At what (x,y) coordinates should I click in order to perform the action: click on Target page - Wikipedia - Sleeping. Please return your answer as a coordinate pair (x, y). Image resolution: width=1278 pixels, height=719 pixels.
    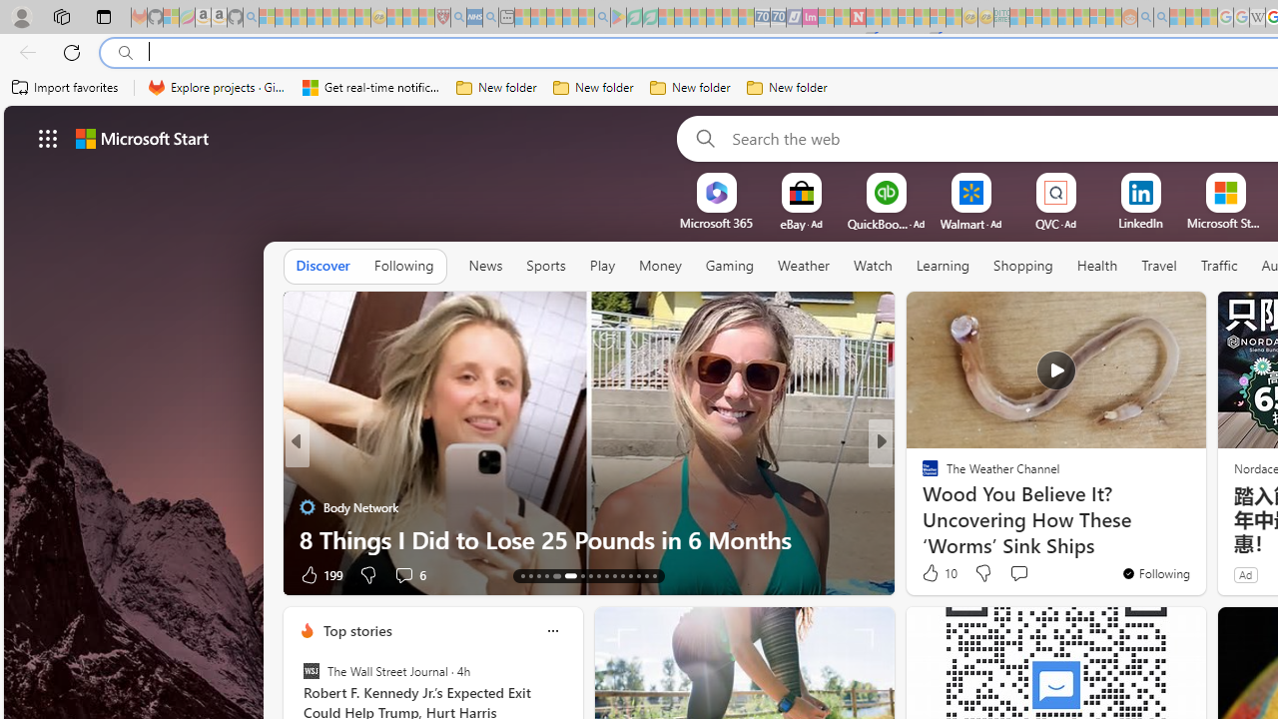
    Looking at the image, I should click on (1257, 18).